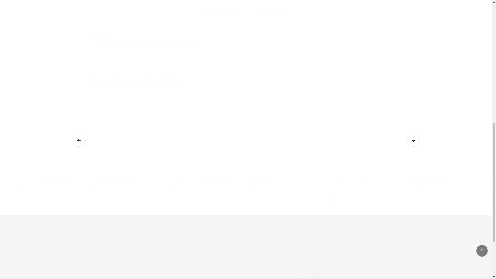 This screenshot has height=279, width=496. Describe the element at coordinates (432, 252) in the screenshot. I see `Our store` at that location.